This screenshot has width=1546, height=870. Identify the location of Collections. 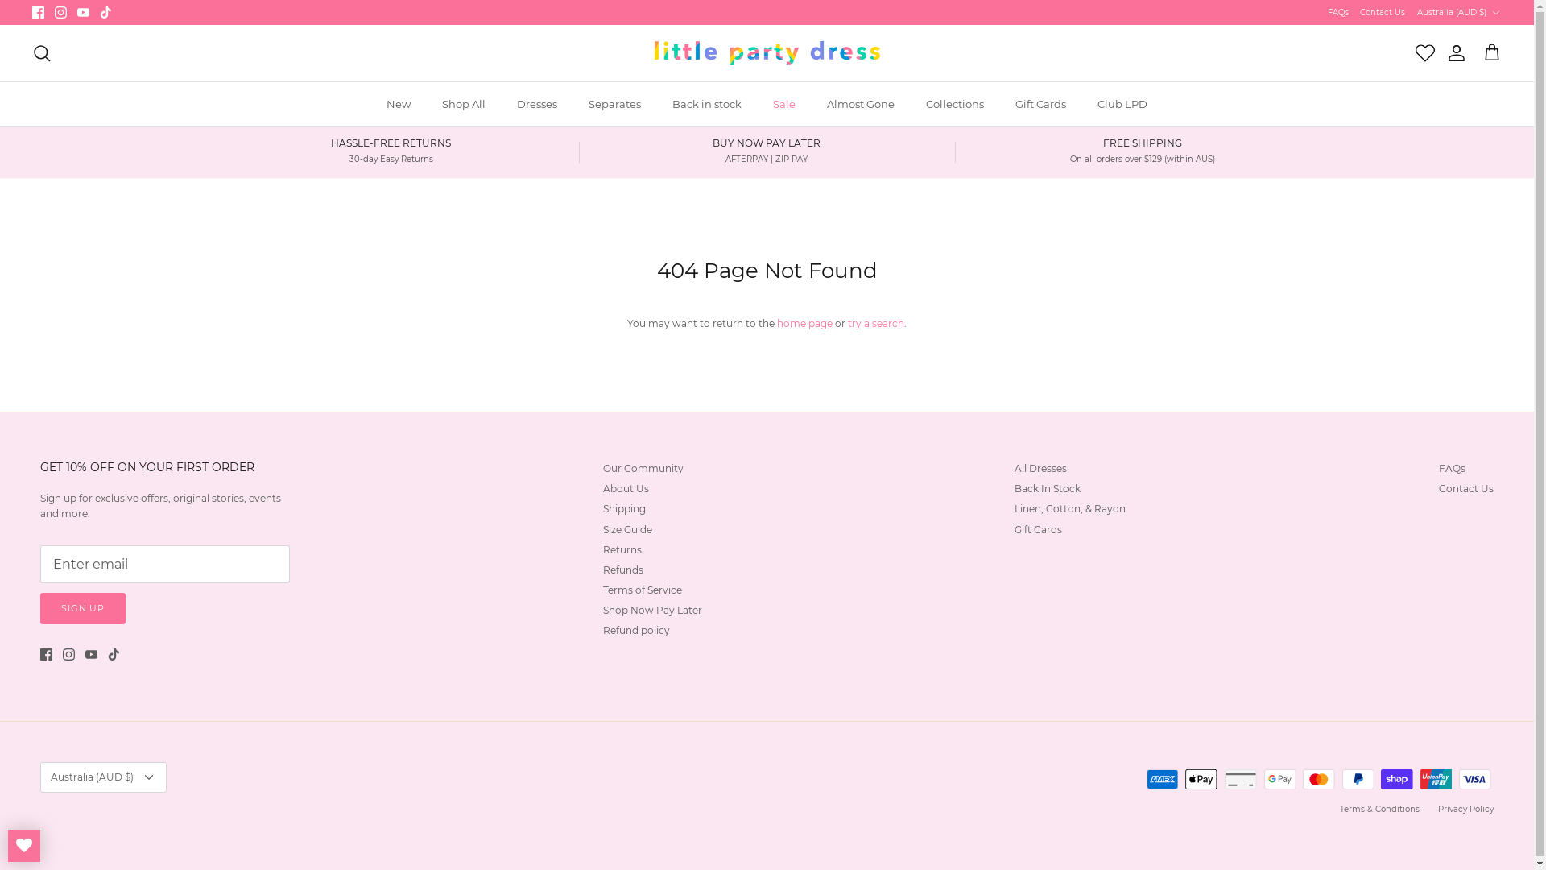
(955, 105).